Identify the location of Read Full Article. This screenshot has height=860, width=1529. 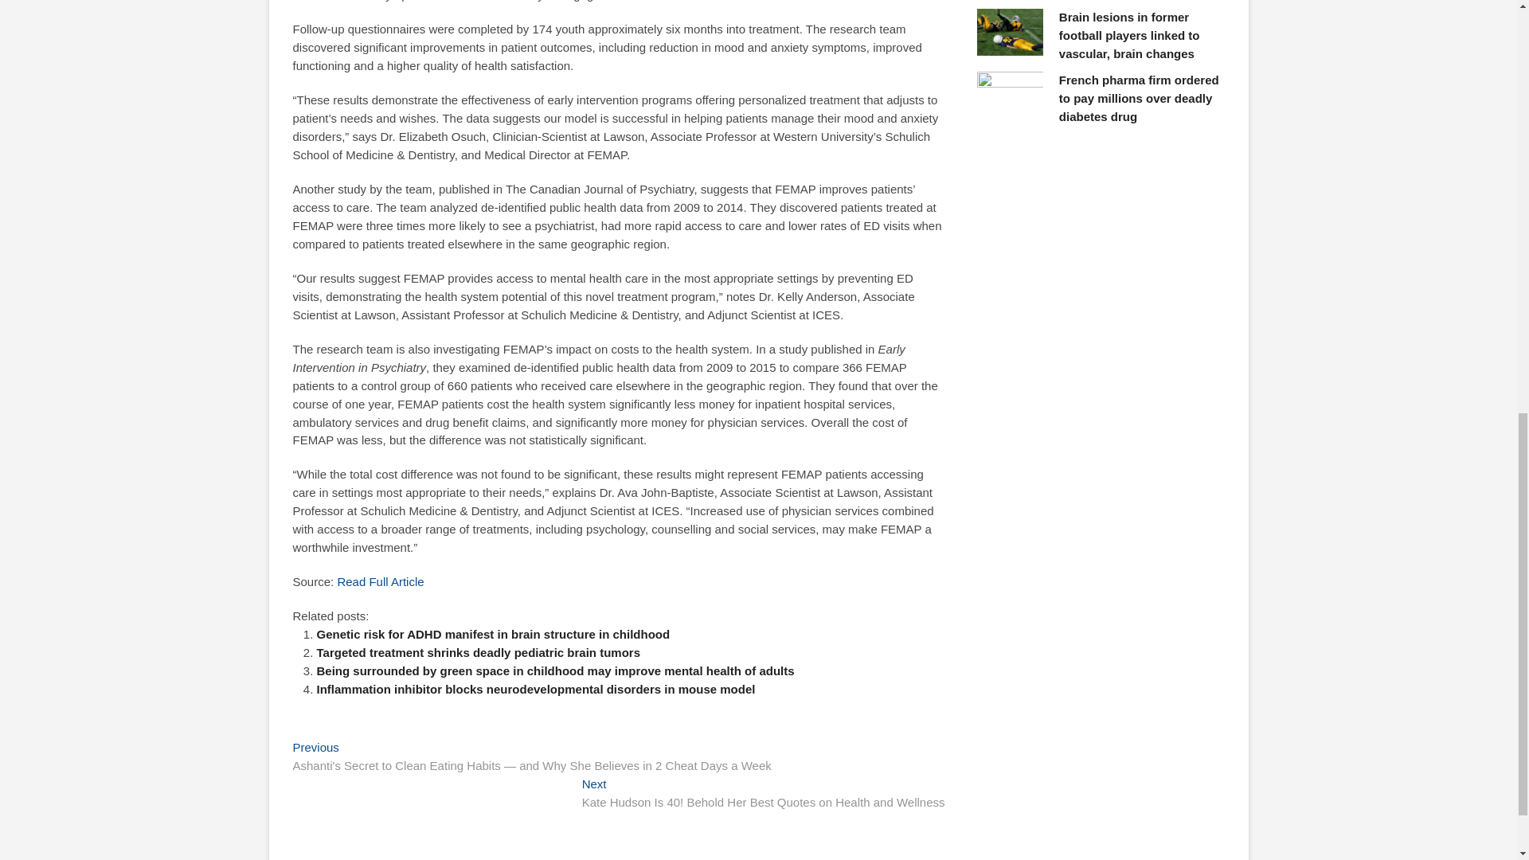
(379, 581).